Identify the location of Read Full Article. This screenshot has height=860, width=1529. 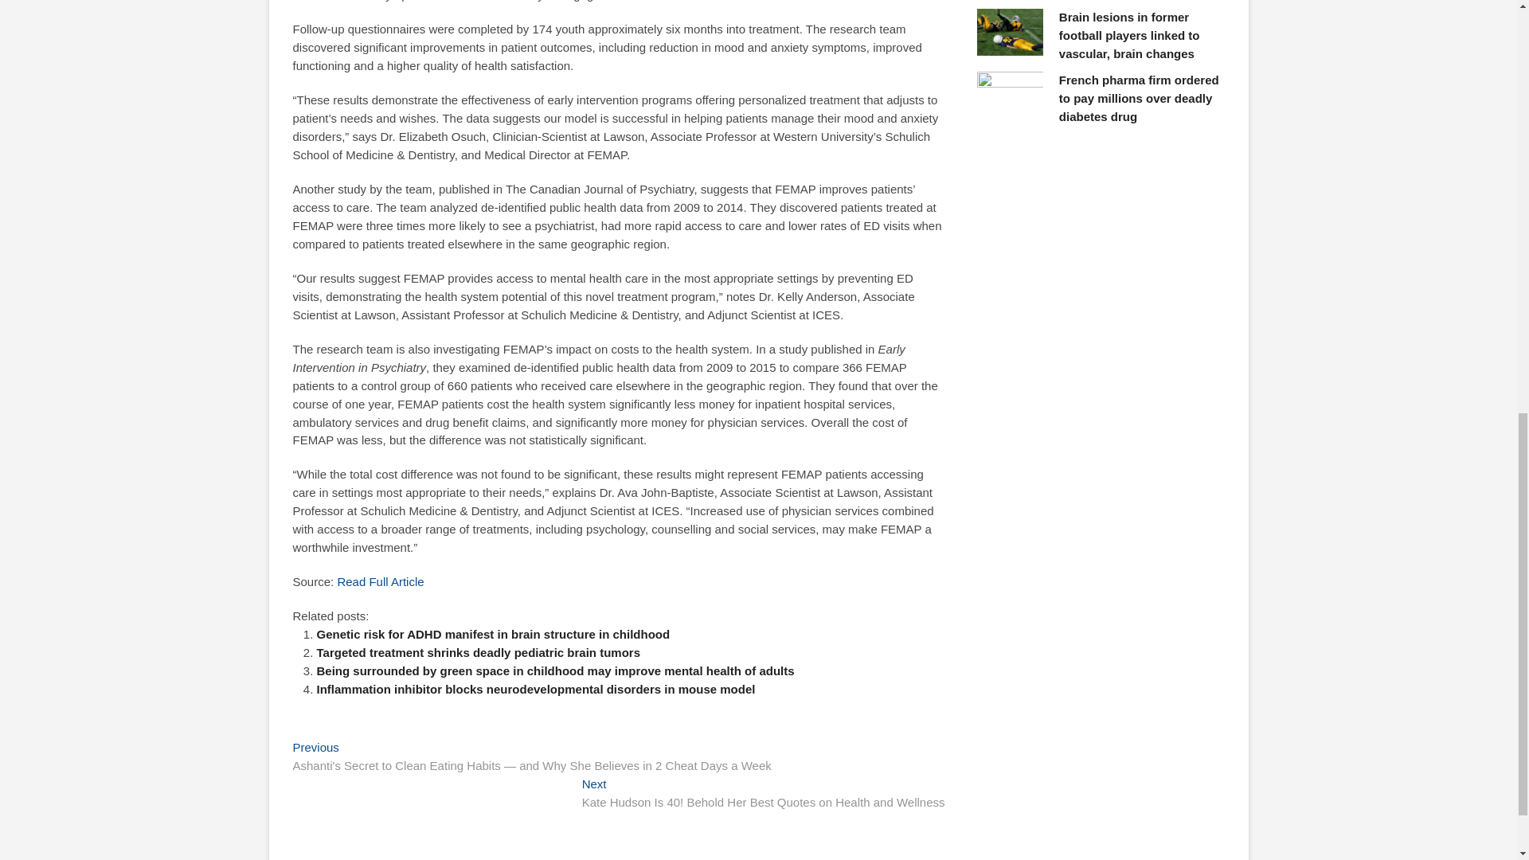
(379, 581).